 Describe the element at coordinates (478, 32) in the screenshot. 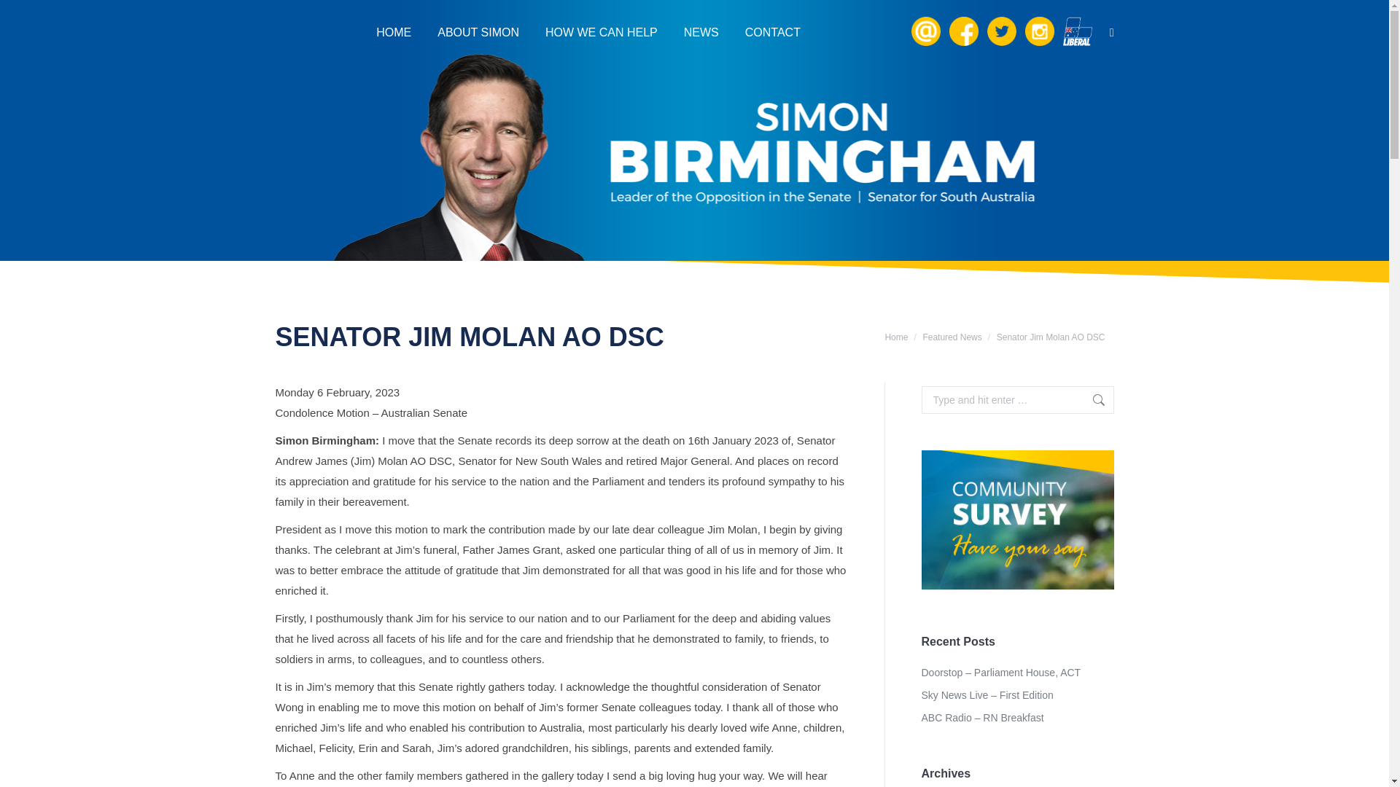

I see `ABOUT SIMON` at that location.